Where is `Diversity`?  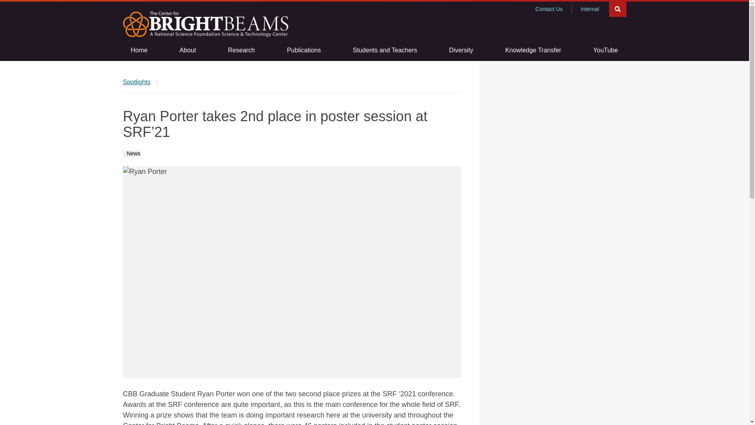 Diversity is located at coordinates (461, 50).